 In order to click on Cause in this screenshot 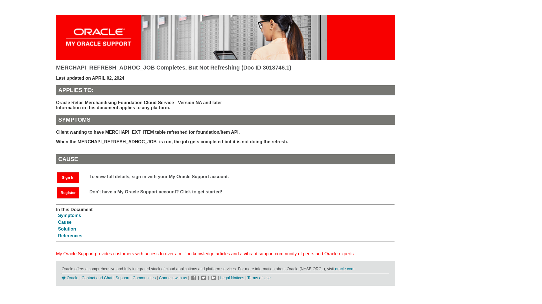, I will do `click(65, 222)`.